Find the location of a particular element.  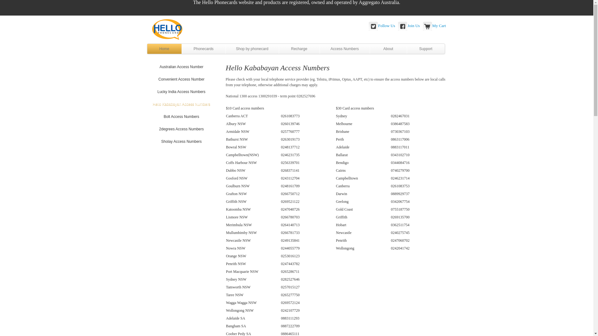

Follow us on Twitter is located at coordinates (373, 26).